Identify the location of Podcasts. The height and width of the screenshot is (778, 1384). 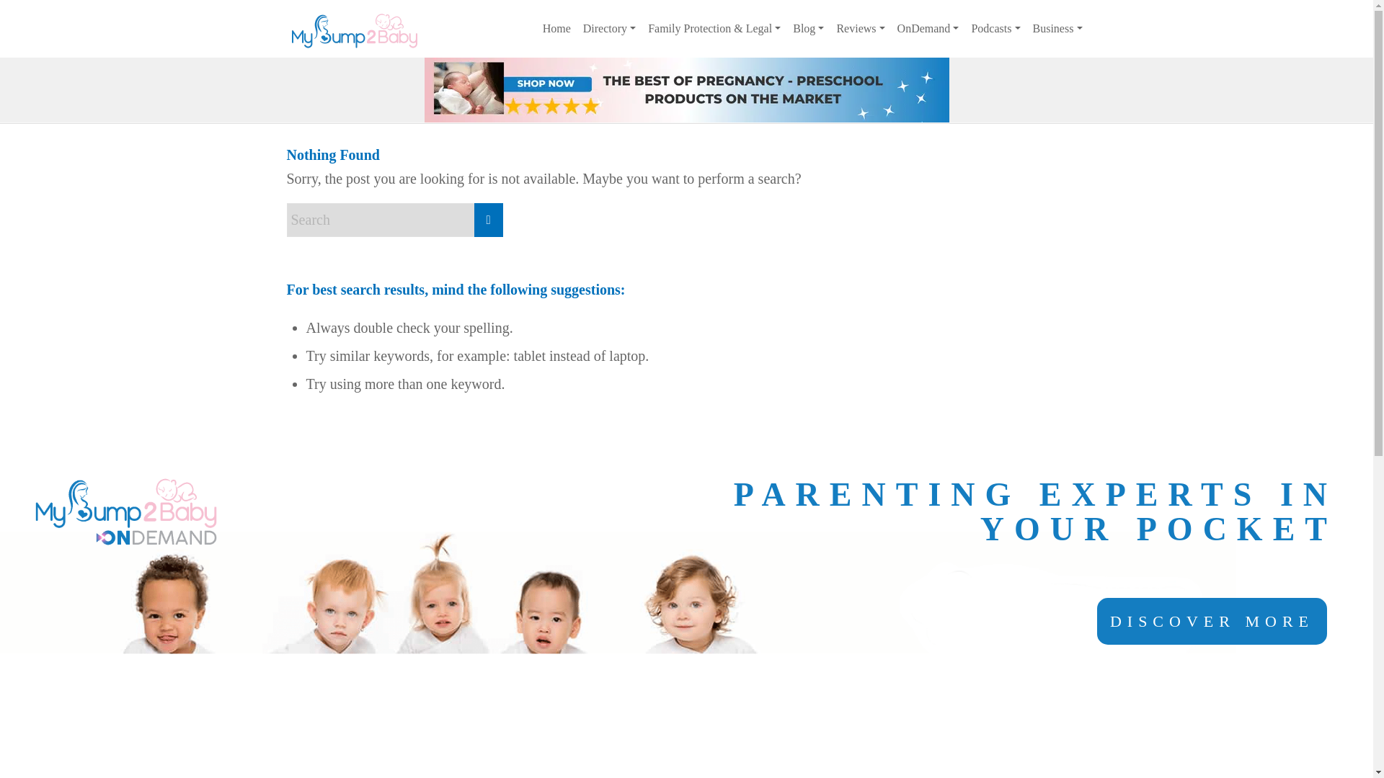
(995, 29).